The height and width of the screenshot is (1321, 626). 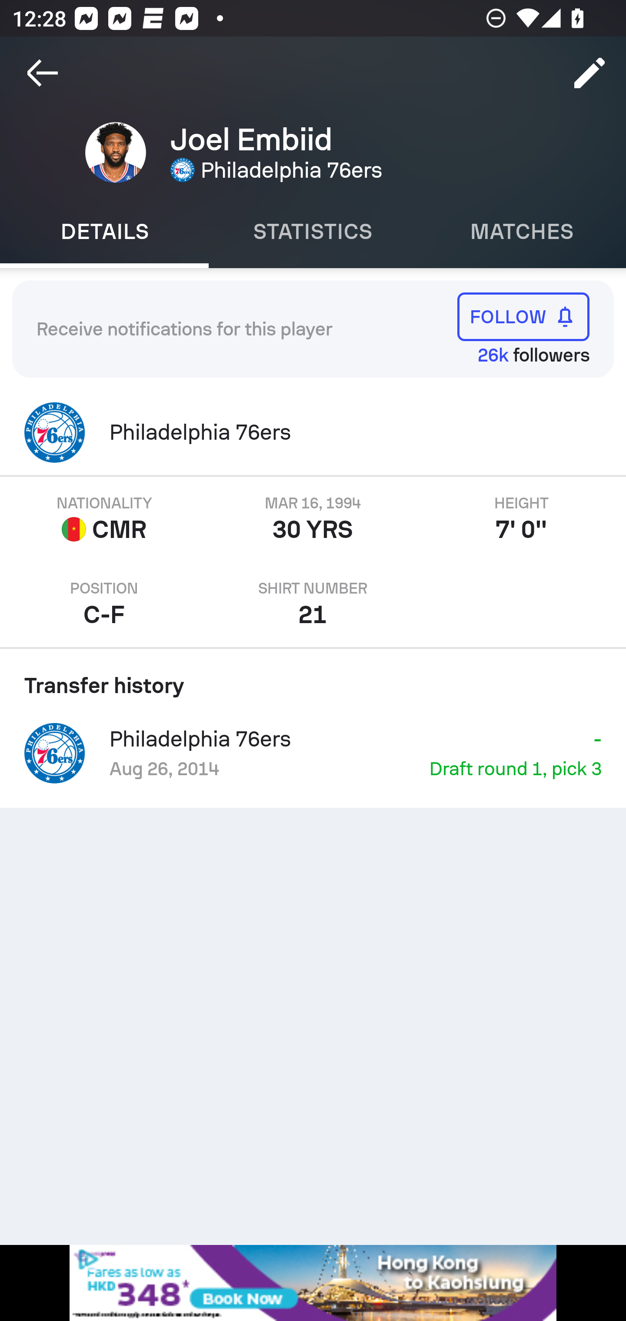 I want to click on Edit, so click(x=589, y=73).